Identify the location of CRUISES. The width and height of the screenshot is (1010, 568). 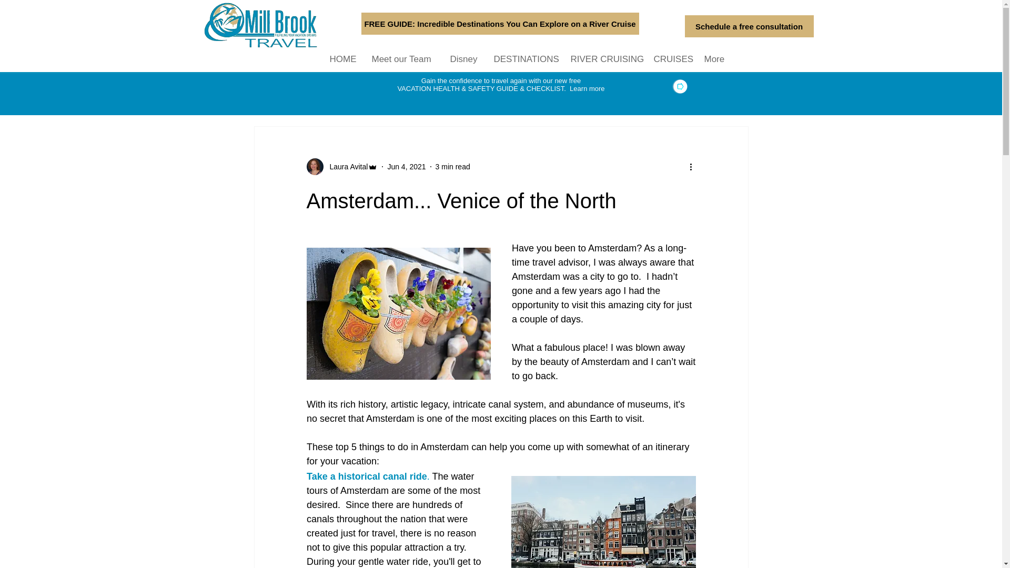
(671, 59).